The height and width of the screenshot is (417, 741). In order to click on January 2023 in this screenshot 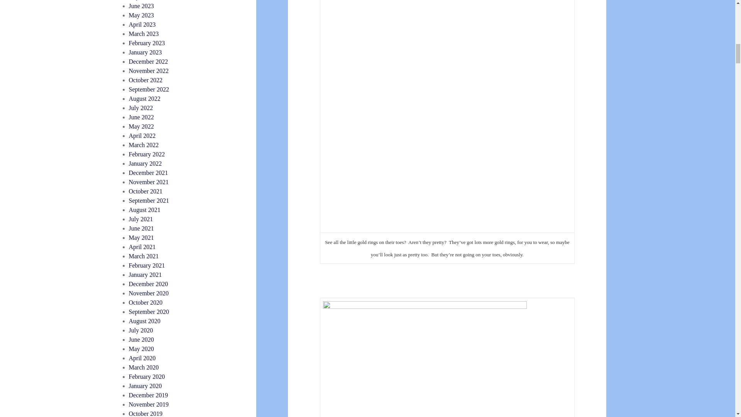, I will do `click(145, 52)`.